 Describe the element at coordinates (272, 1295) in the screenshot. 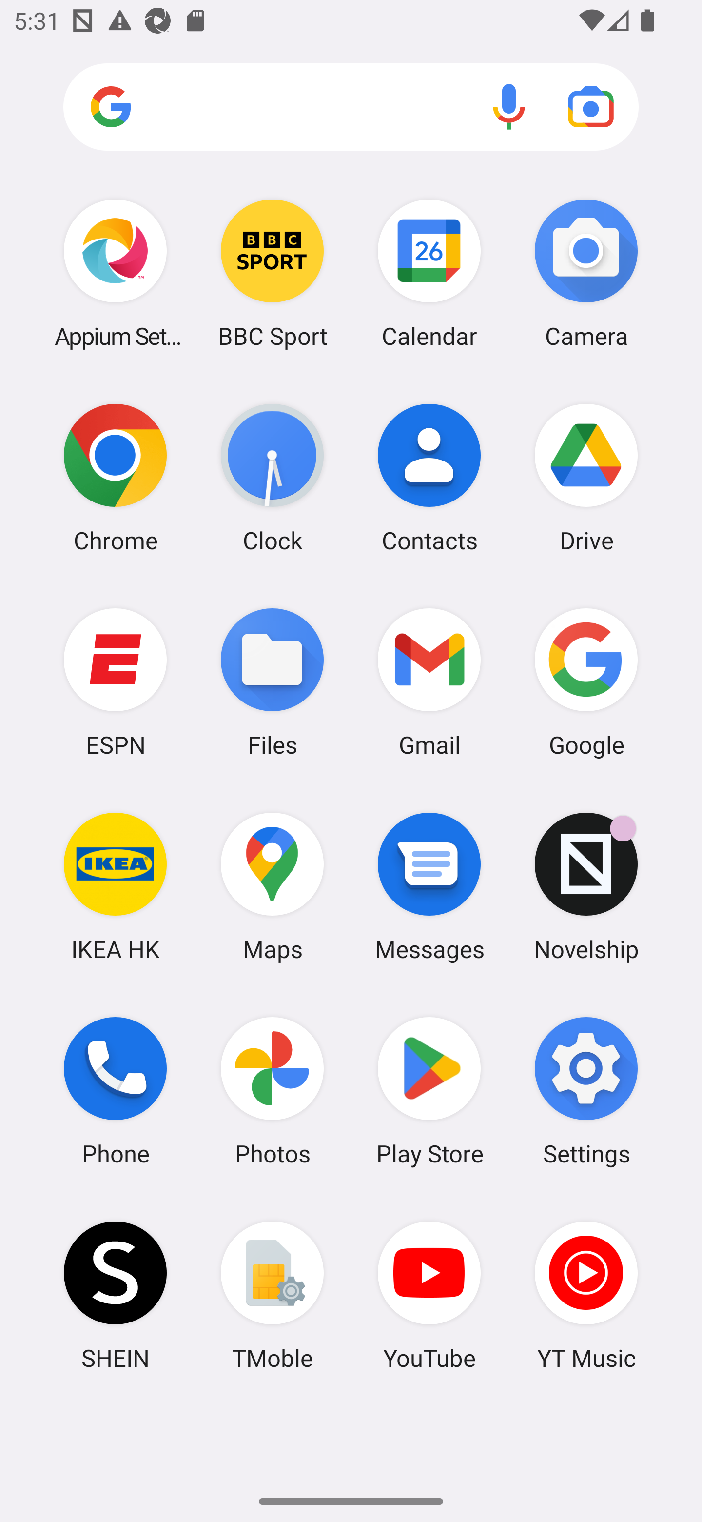

I see `TMoble` at that location.